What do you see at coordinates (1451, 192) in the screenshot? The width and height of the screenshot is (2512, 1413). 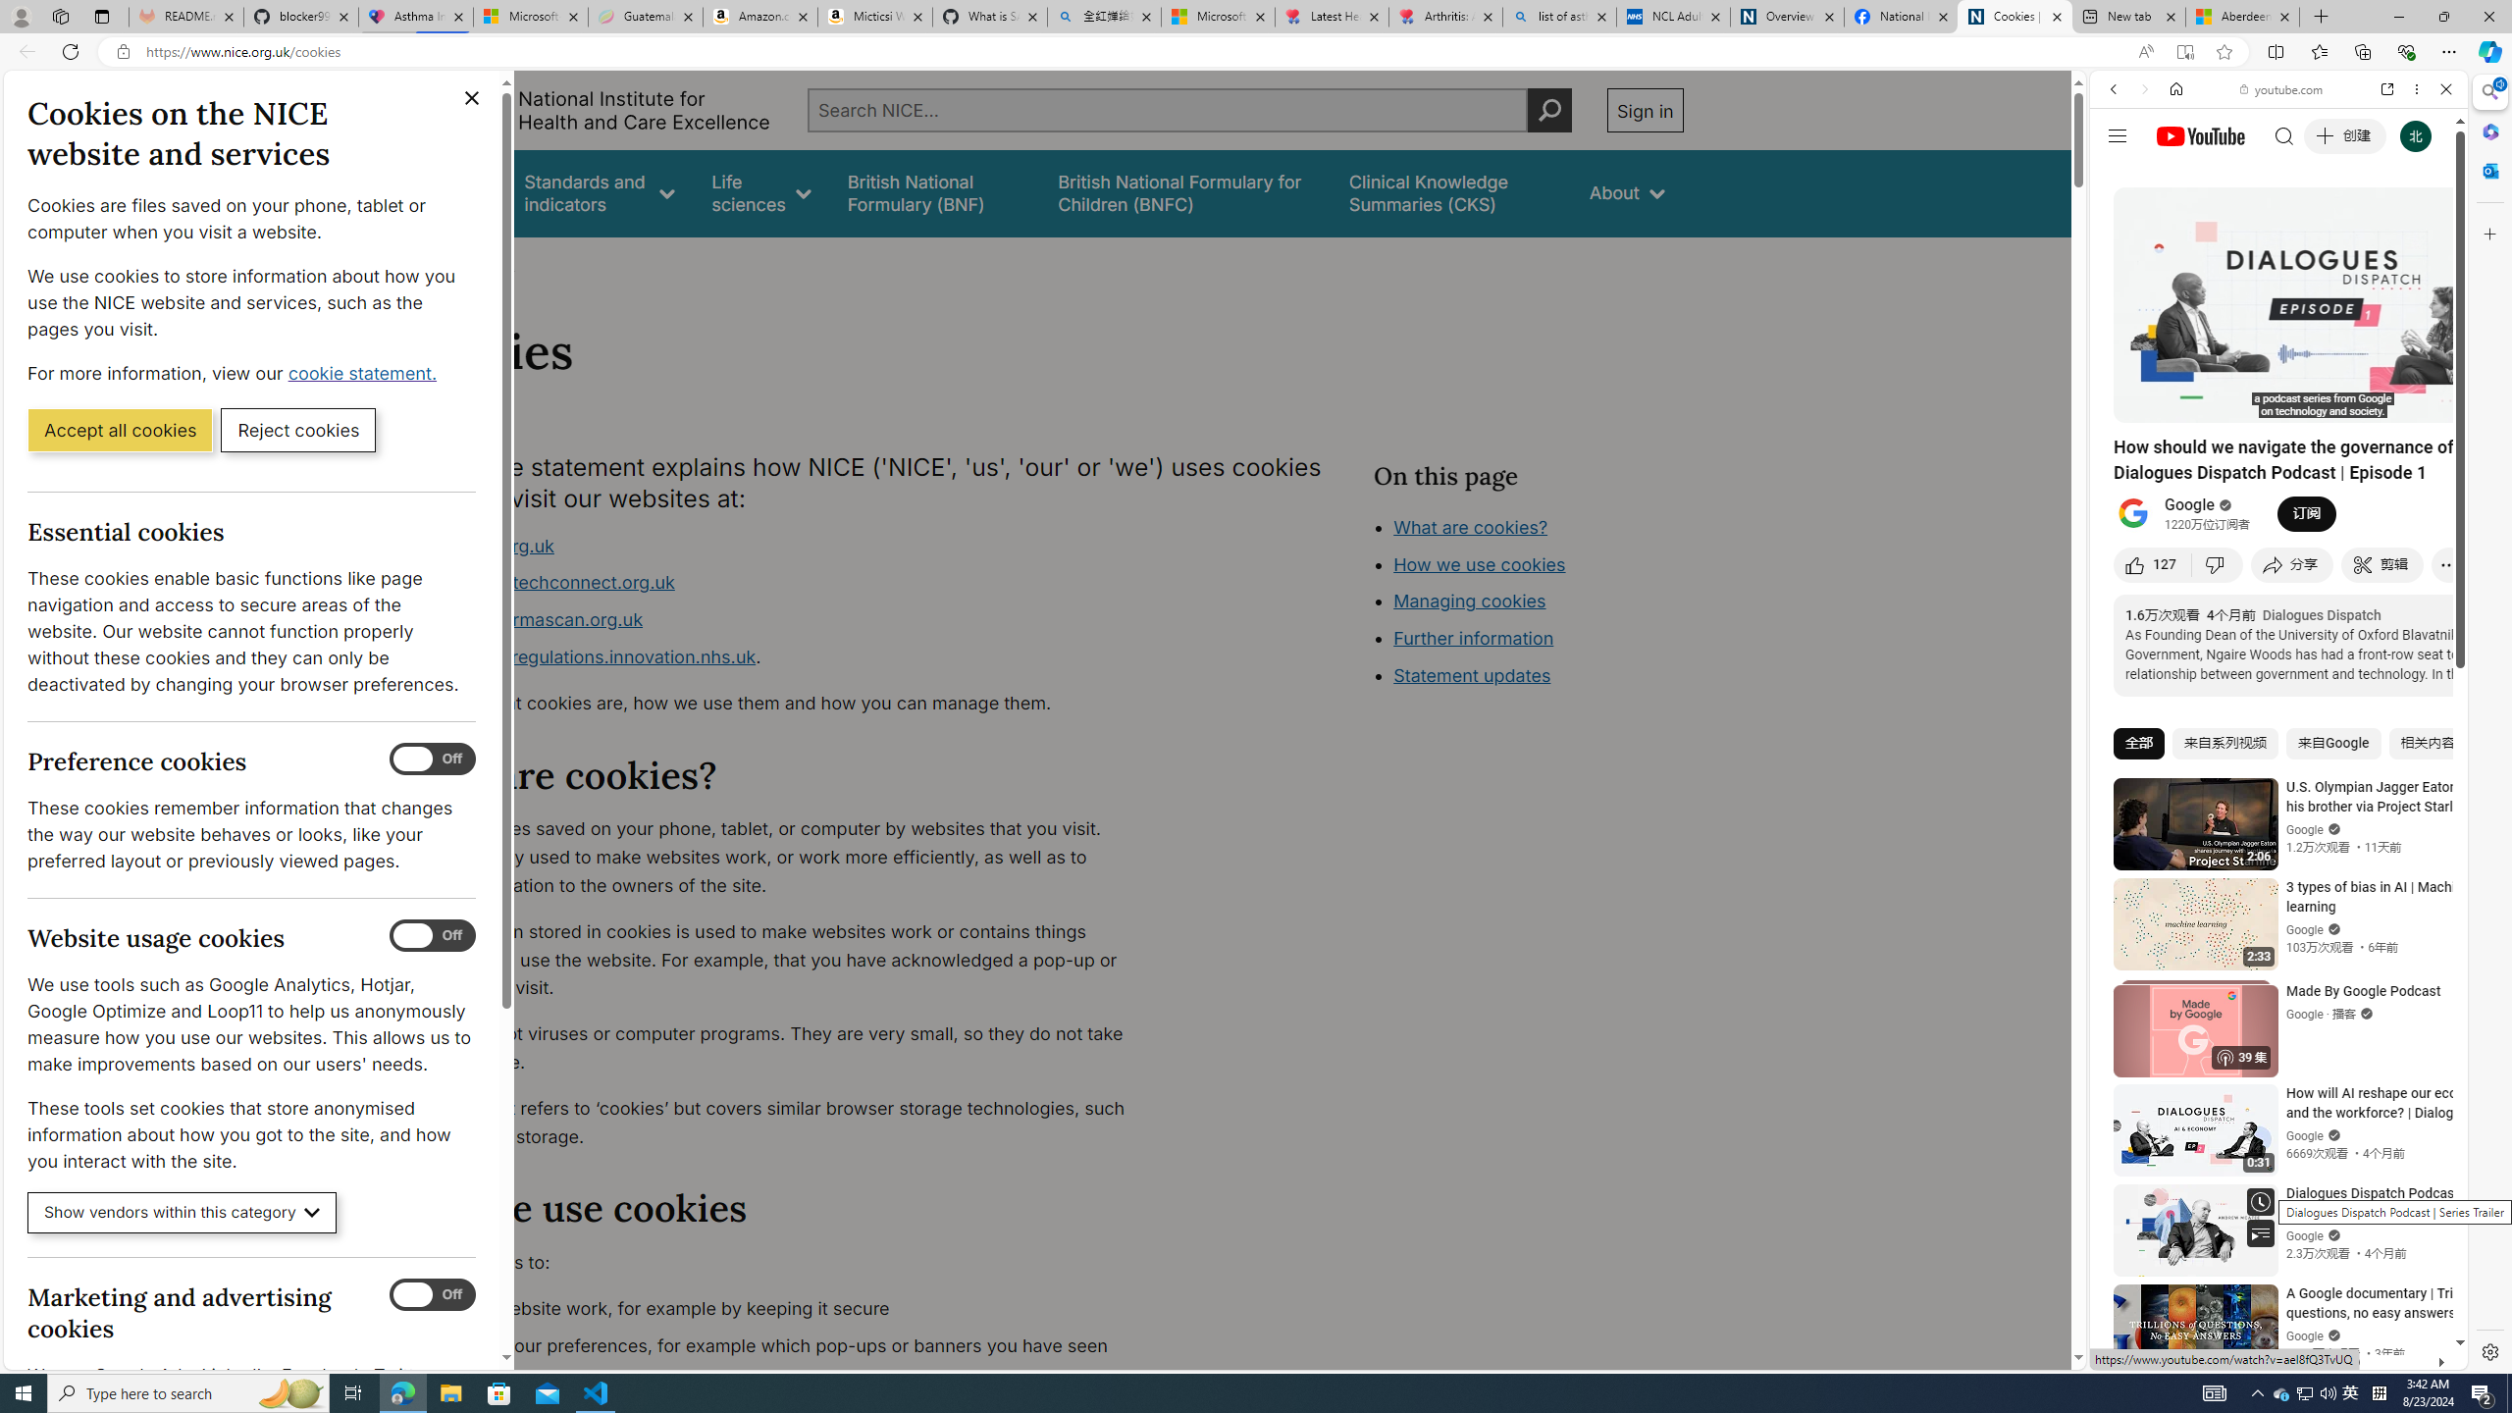 I see `false` at bounding box center [1451, 192].